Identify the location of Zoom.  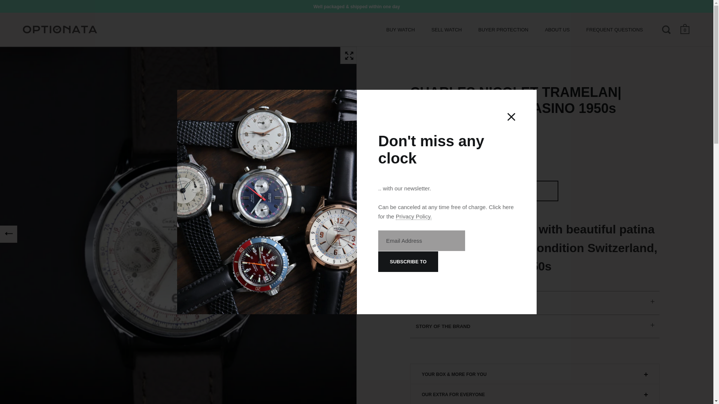
(349, 55).